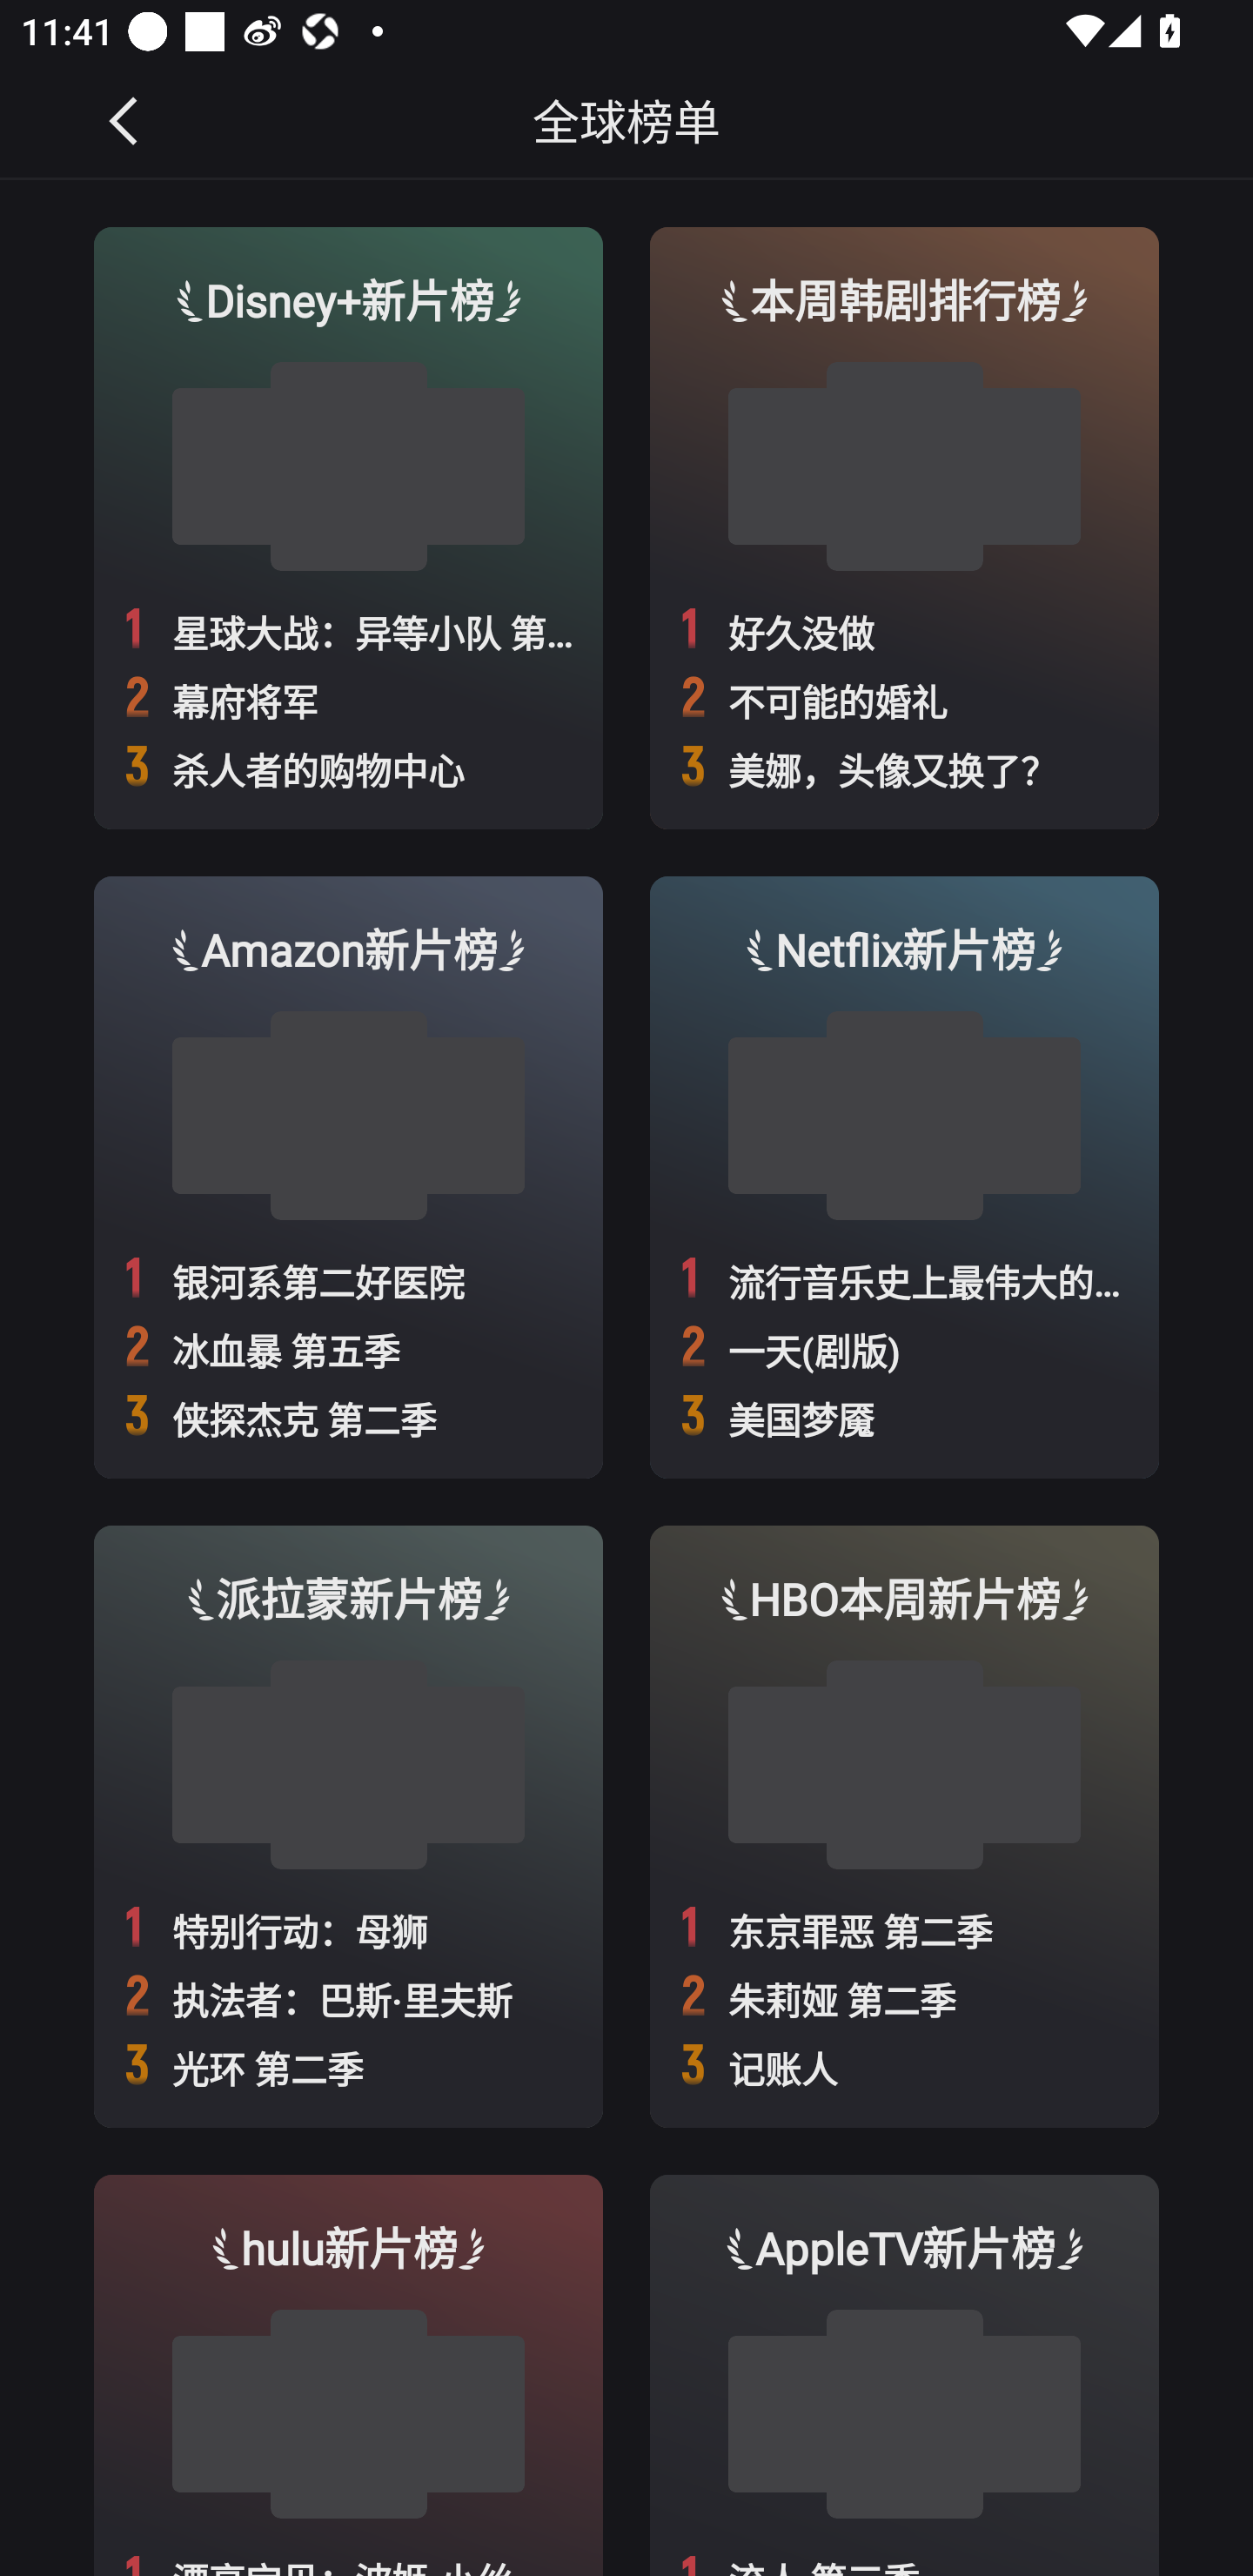 This screenshot has width=1253, height=2576. I want to click on 1 东京罪恶 第二季, so click(905, 1929).